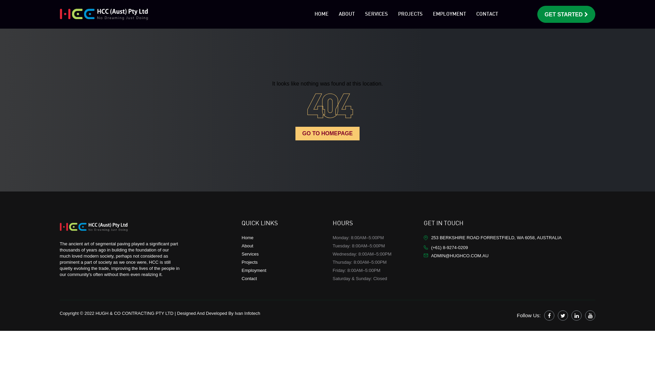 The height and width of the screenshot is (368, 655). I want to click on Home, so click(248, 238).